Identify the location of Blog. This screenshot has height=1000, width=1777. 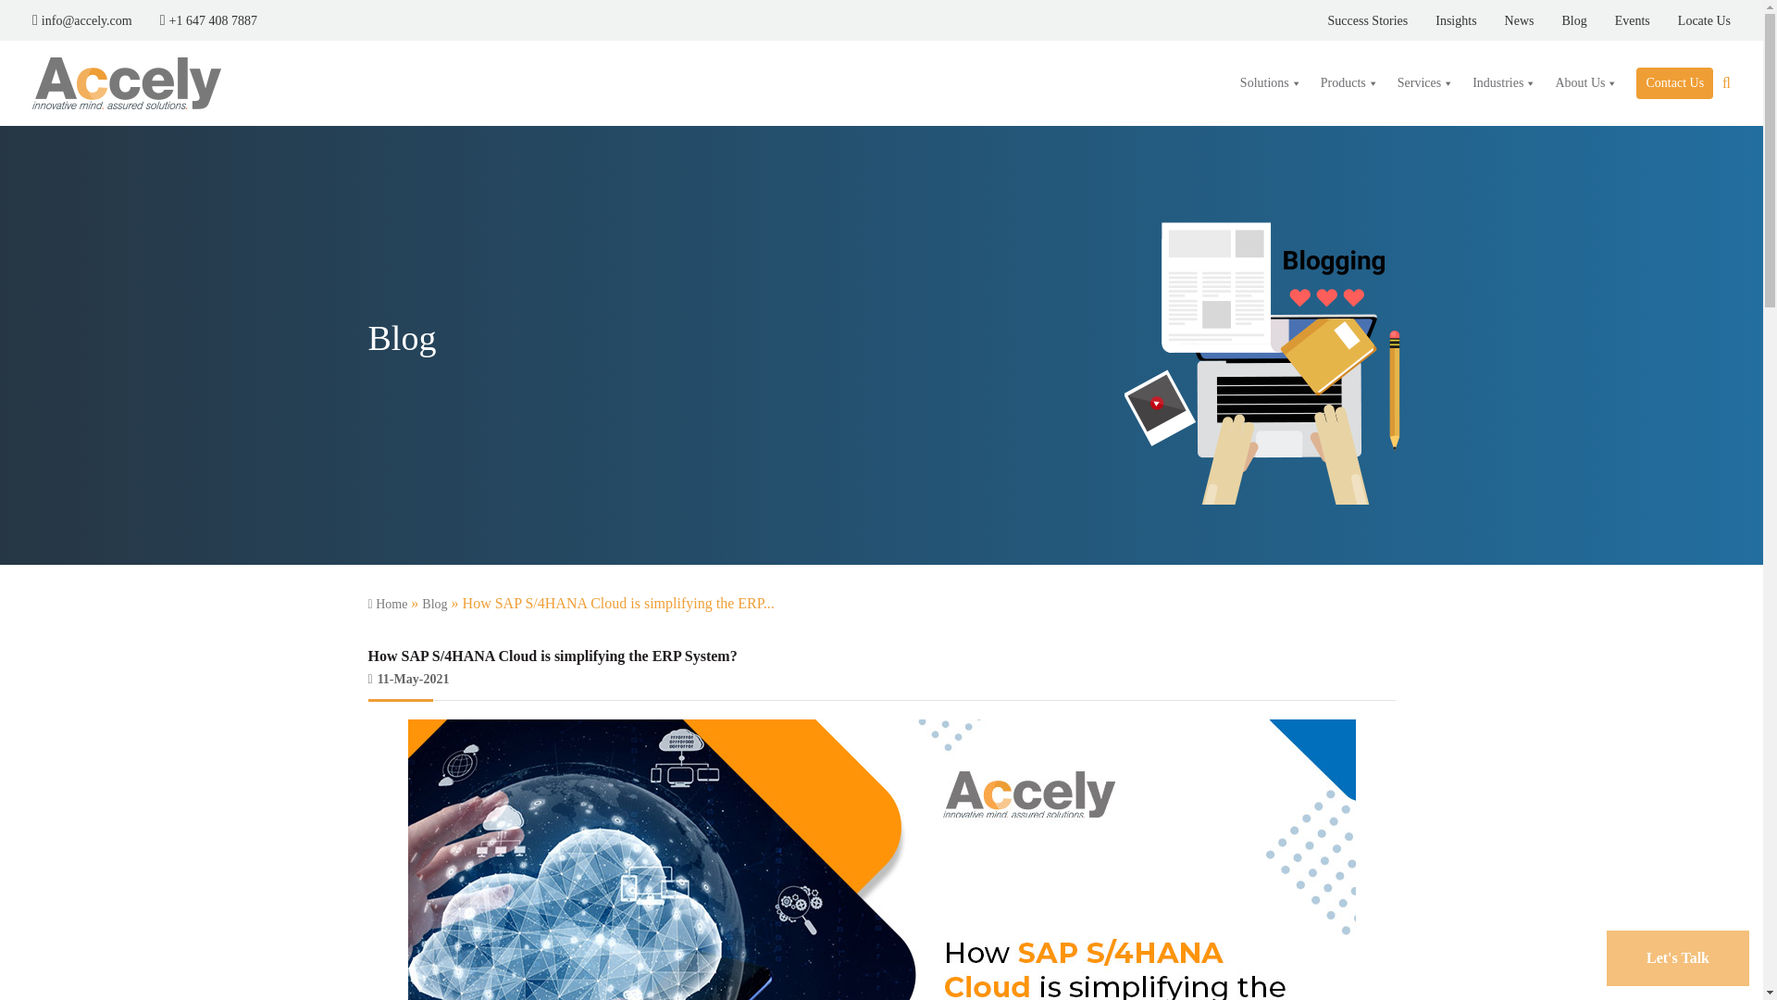
(1560, 20).